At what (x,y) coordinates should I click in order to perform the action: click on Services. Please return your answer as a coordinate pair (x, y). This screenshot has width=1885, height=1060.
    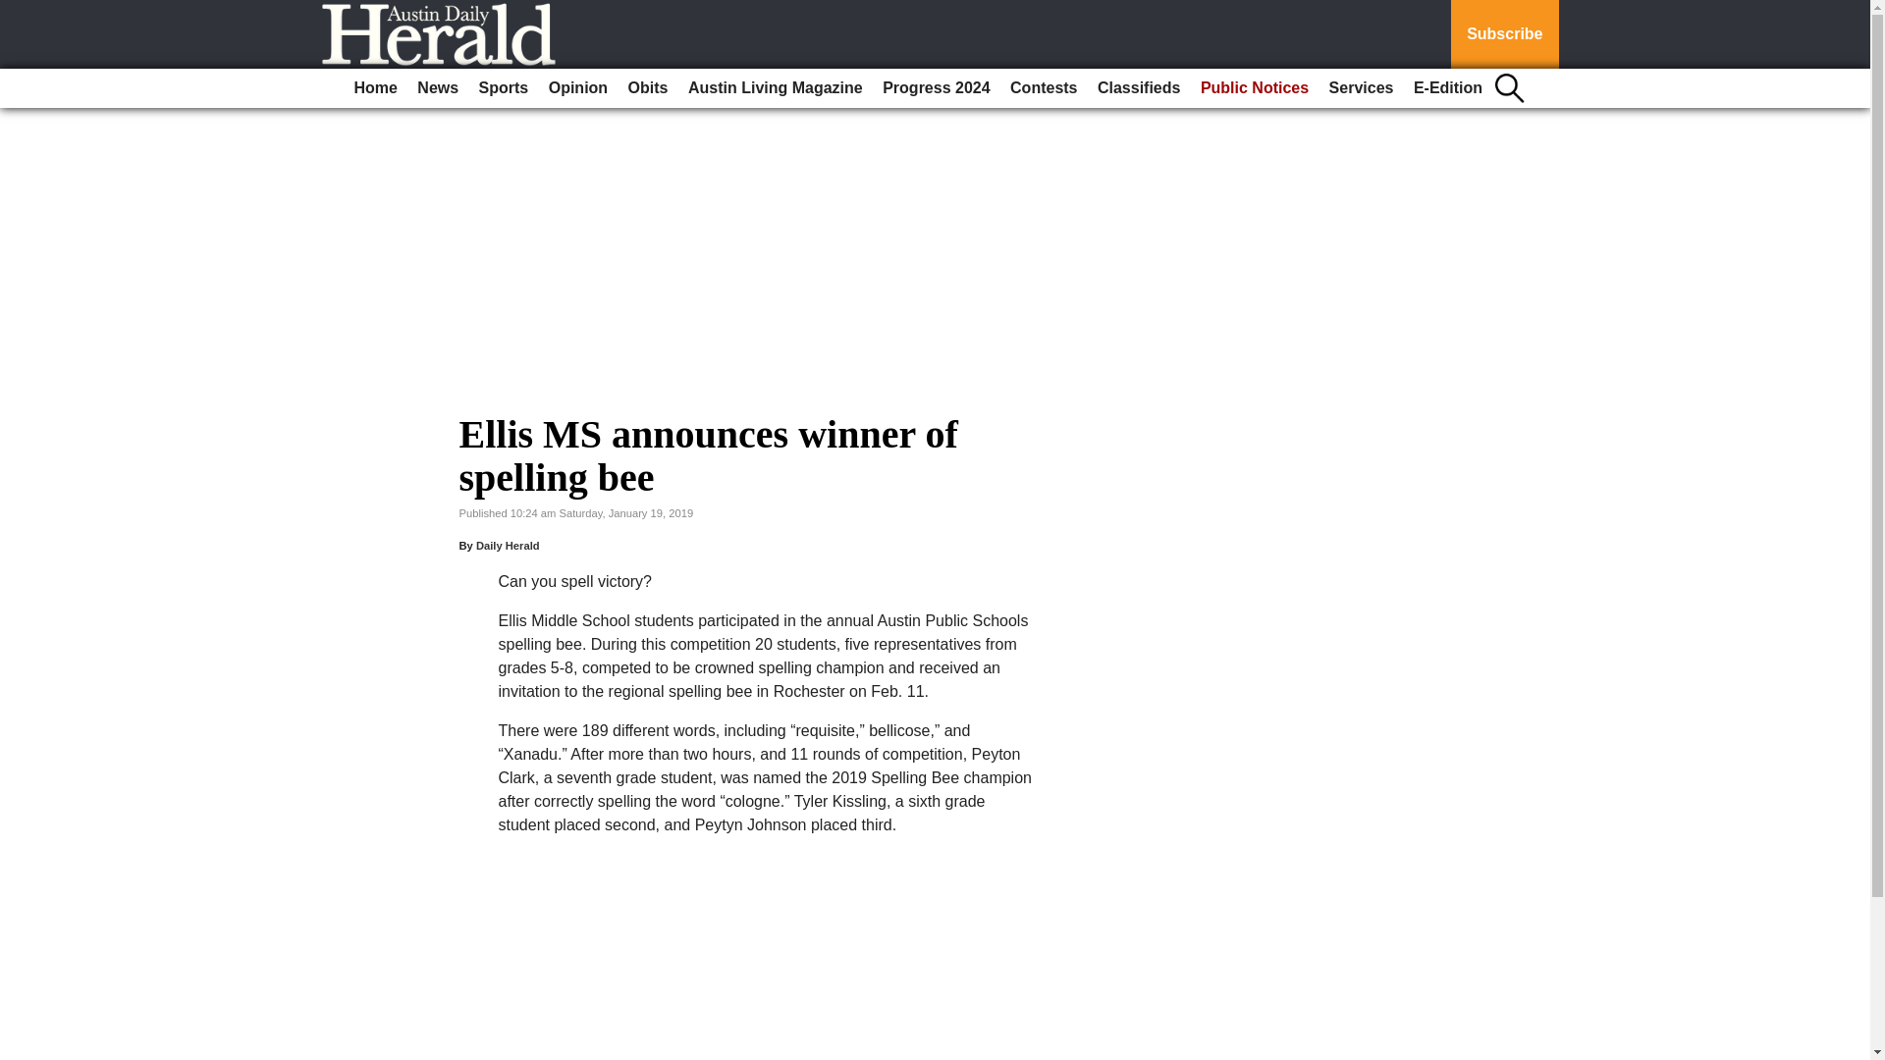
    Looking at the image, I should click on (1361, 88).